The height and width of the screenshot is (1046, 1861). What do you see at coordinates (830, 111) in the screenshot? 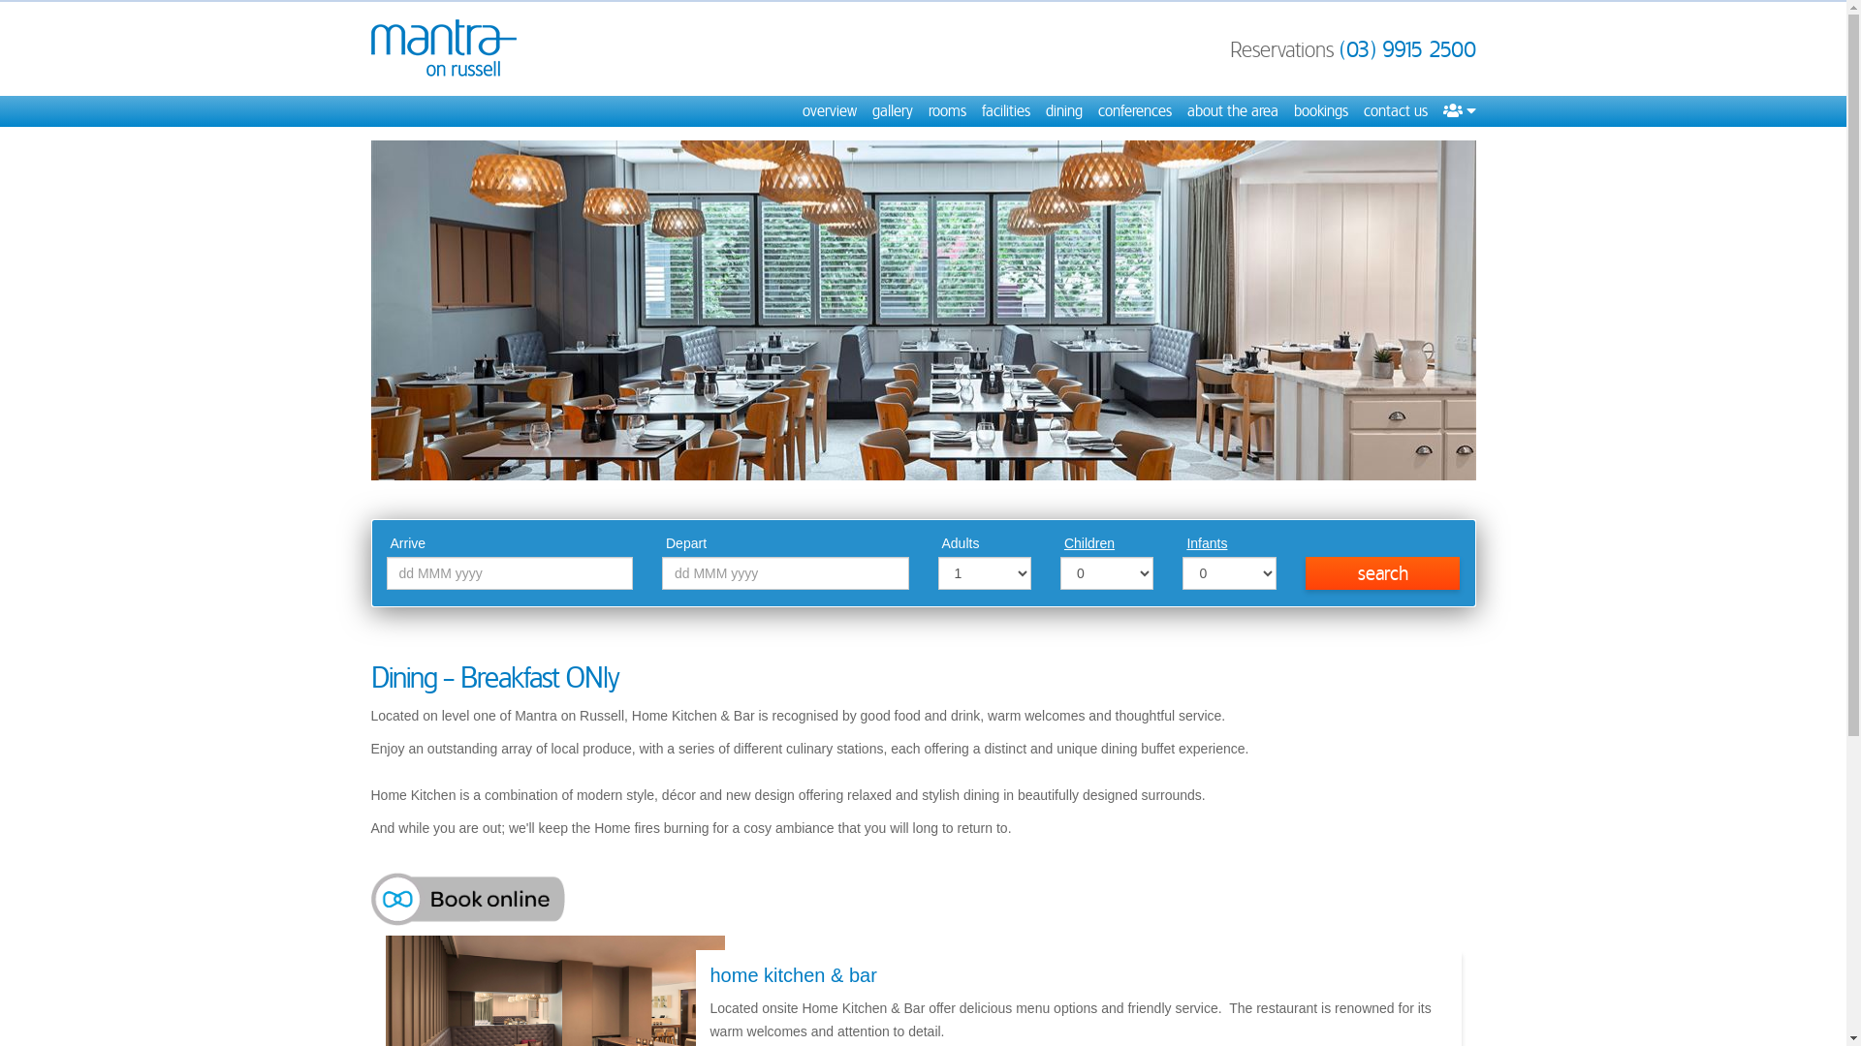
I see `overview` at bounding box center [830, 111].